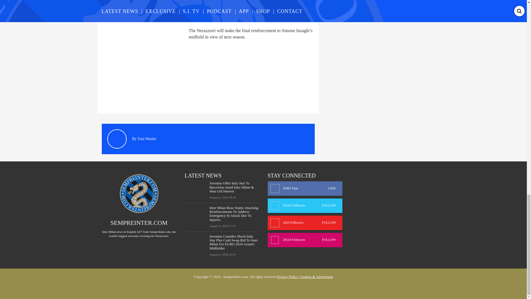 The height and width of the screenshot is (299, 531). I want to click on Toni Weeler, so click(147, 138).